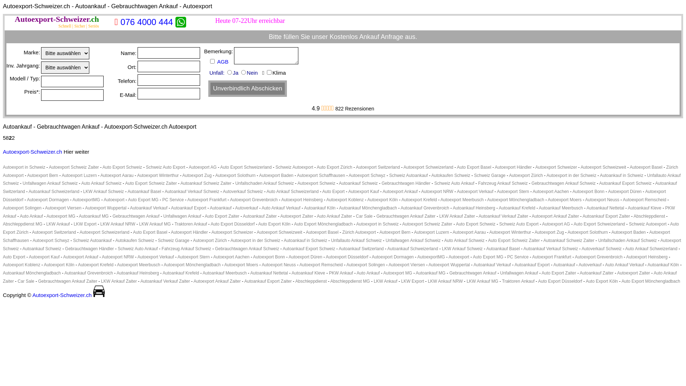 The image size is (686, 386). What do you see at coordinates (119, 281) in the screenshot?
I see `LKW Ankauf Zaiter` at bounding box center [119, 281].